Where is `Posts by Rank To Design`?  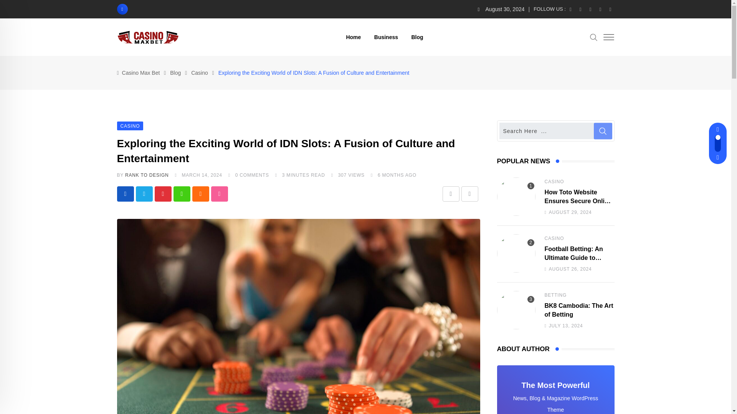
Posts by Rank To Design is located at coordinates (147, 175).